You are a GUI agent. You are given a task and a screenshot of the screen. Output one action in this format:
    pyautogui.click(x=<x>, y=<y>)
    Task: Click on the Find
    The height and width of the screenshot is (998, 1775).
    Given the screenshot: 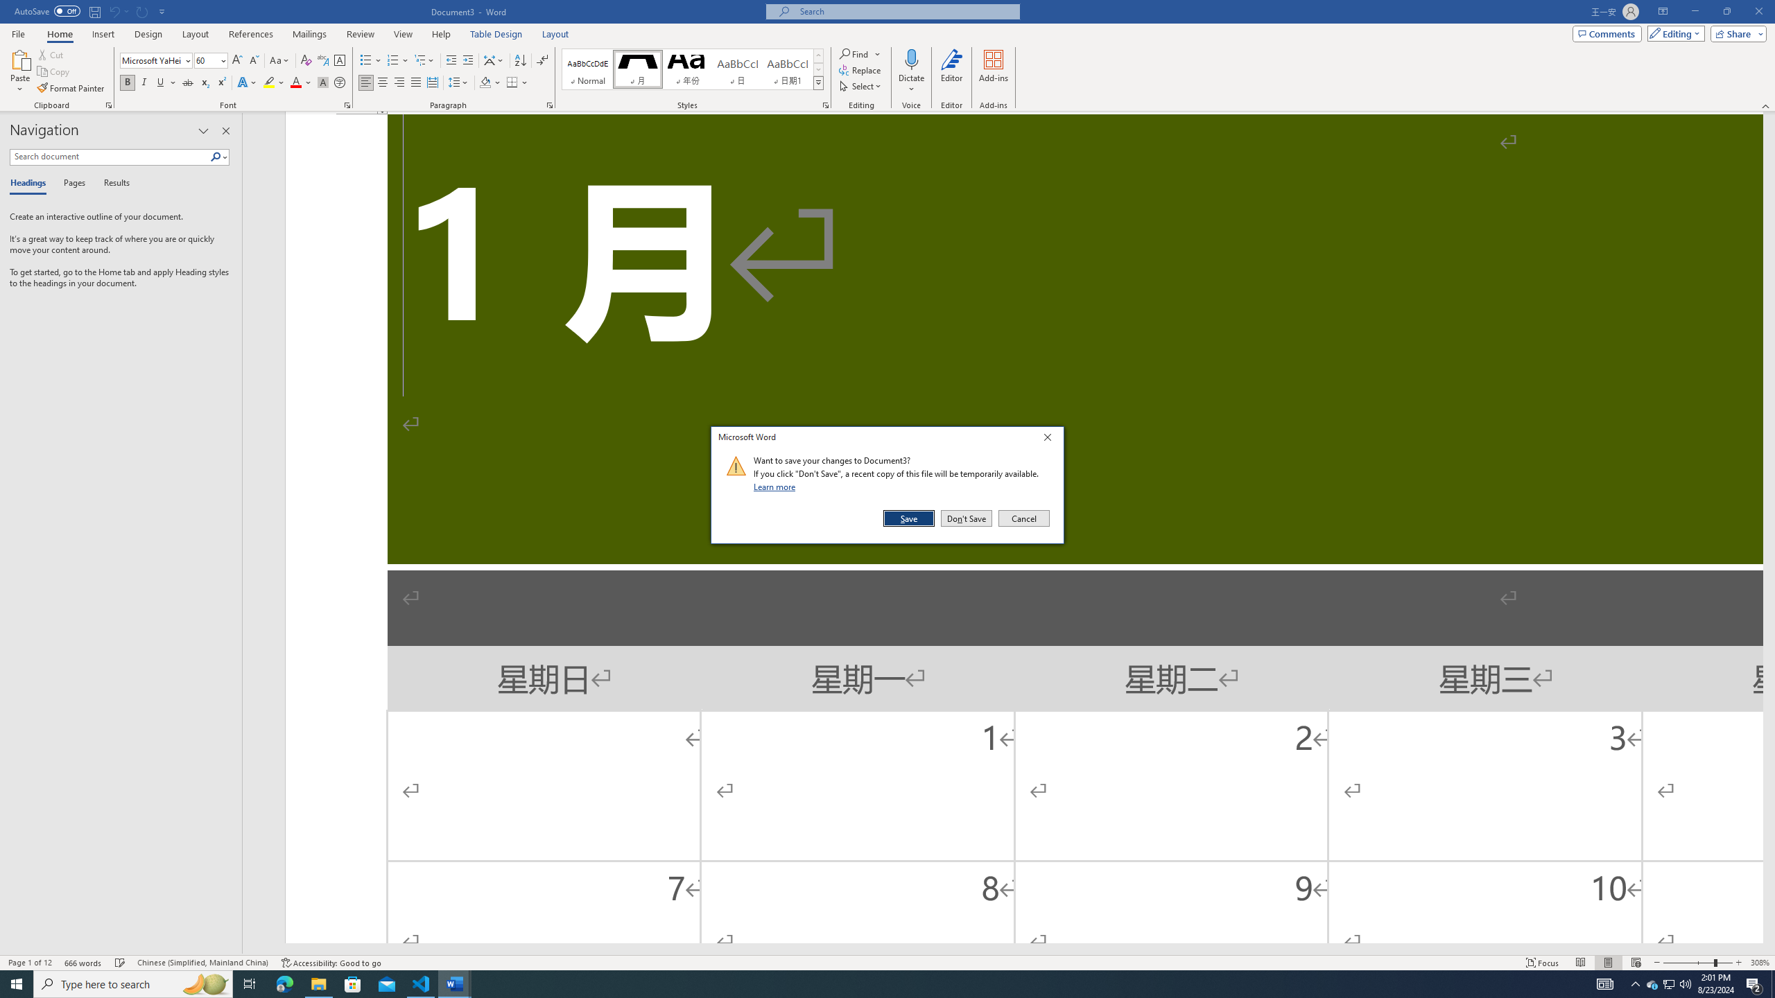 What is the action you would take?
    pyautogui.click(x=860, y=54)
    